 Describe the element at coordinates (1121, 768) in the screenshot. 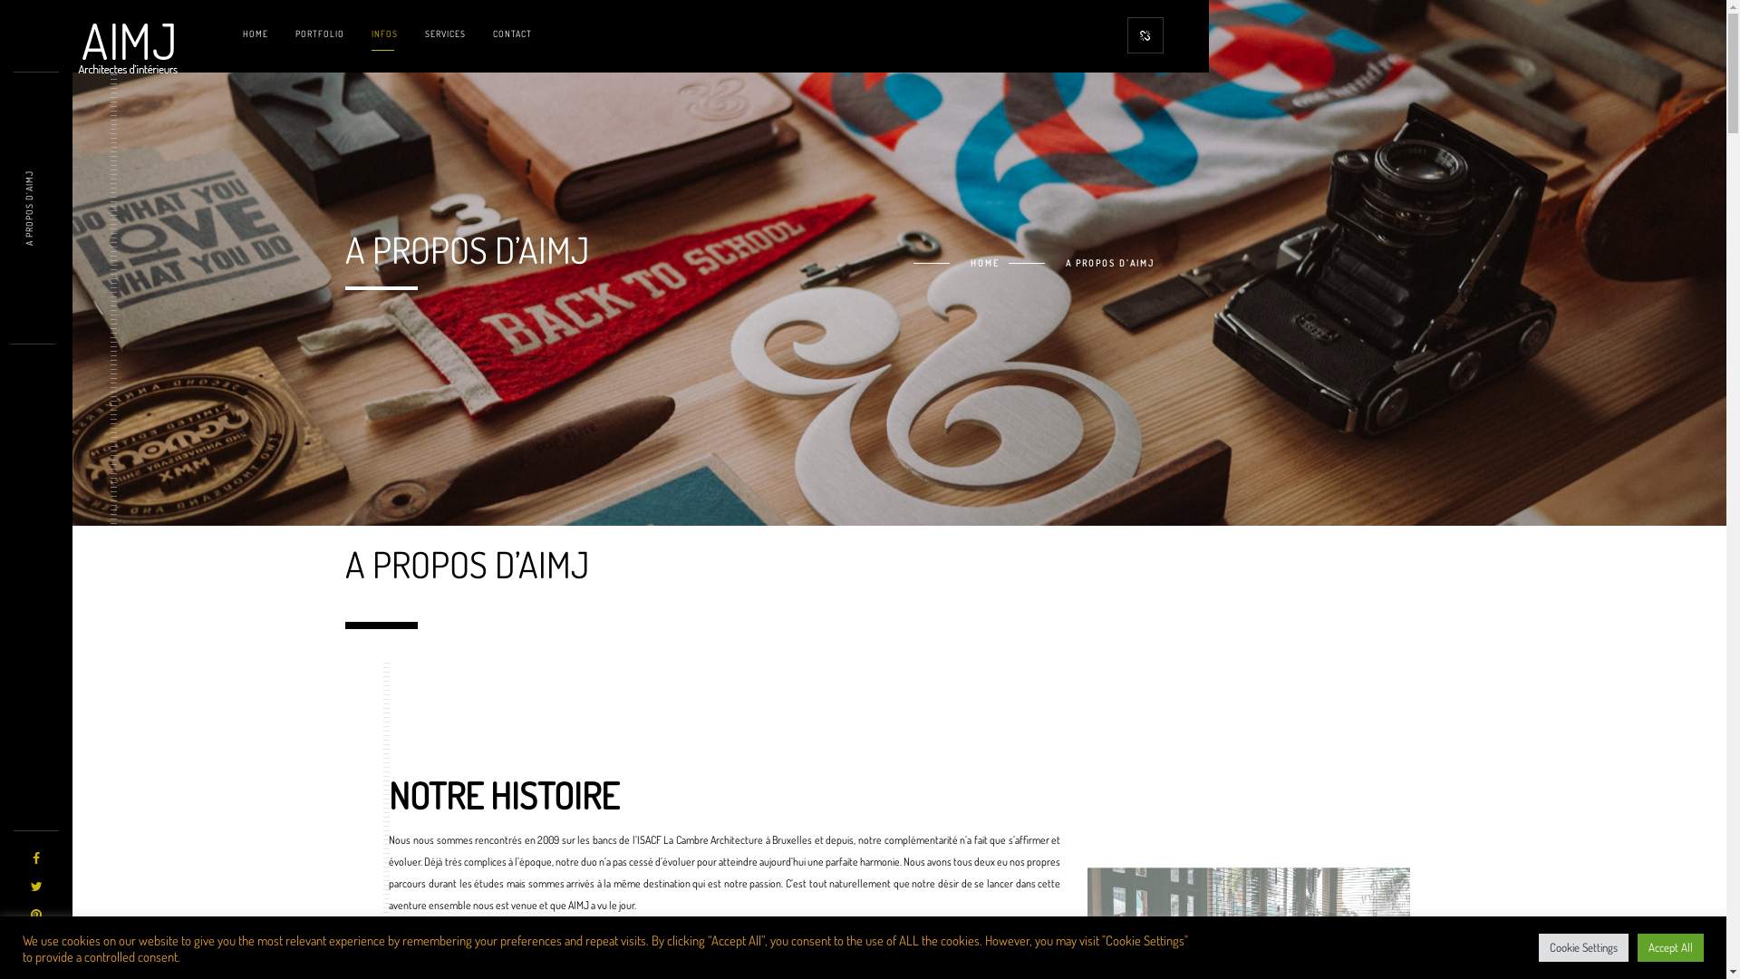

I see `INFO@AIMJ.BE` at that location.